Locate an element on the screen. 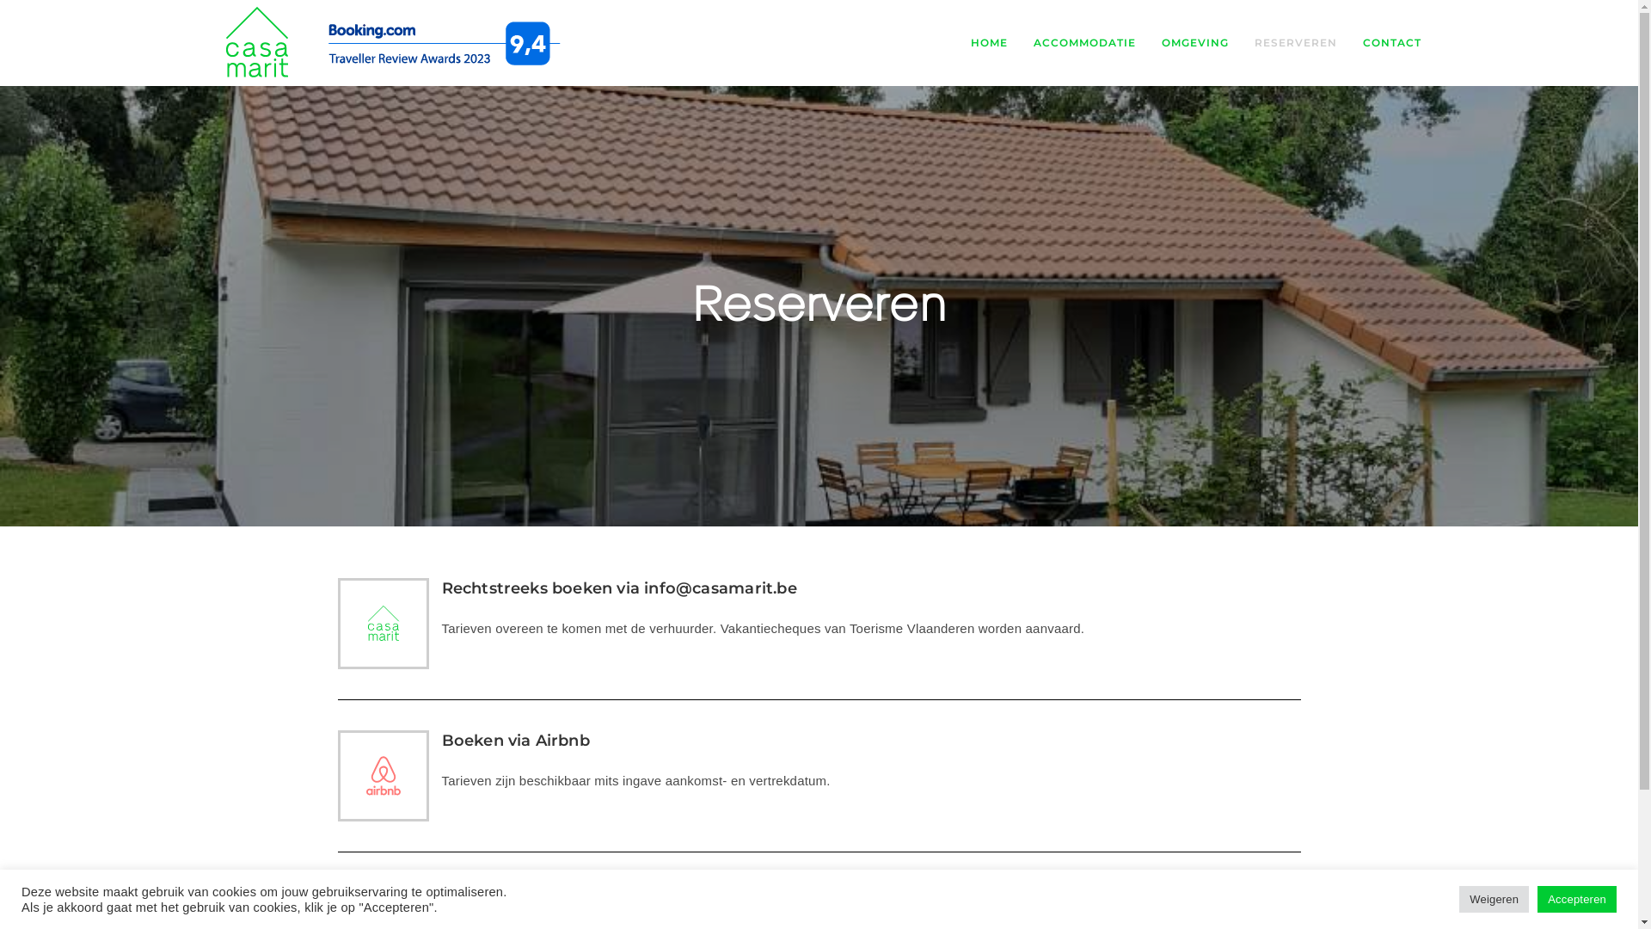 This screenshot has height=929, width=1651. Accepteren is located at coordinates (1577, 900).